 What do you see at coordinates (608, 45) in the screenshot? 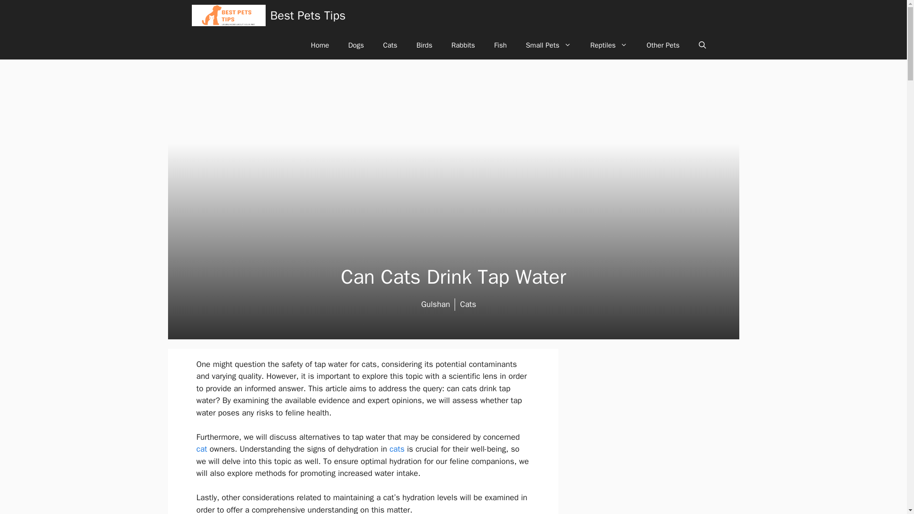
I see `Reptiles` at bounding box center [608, 45].